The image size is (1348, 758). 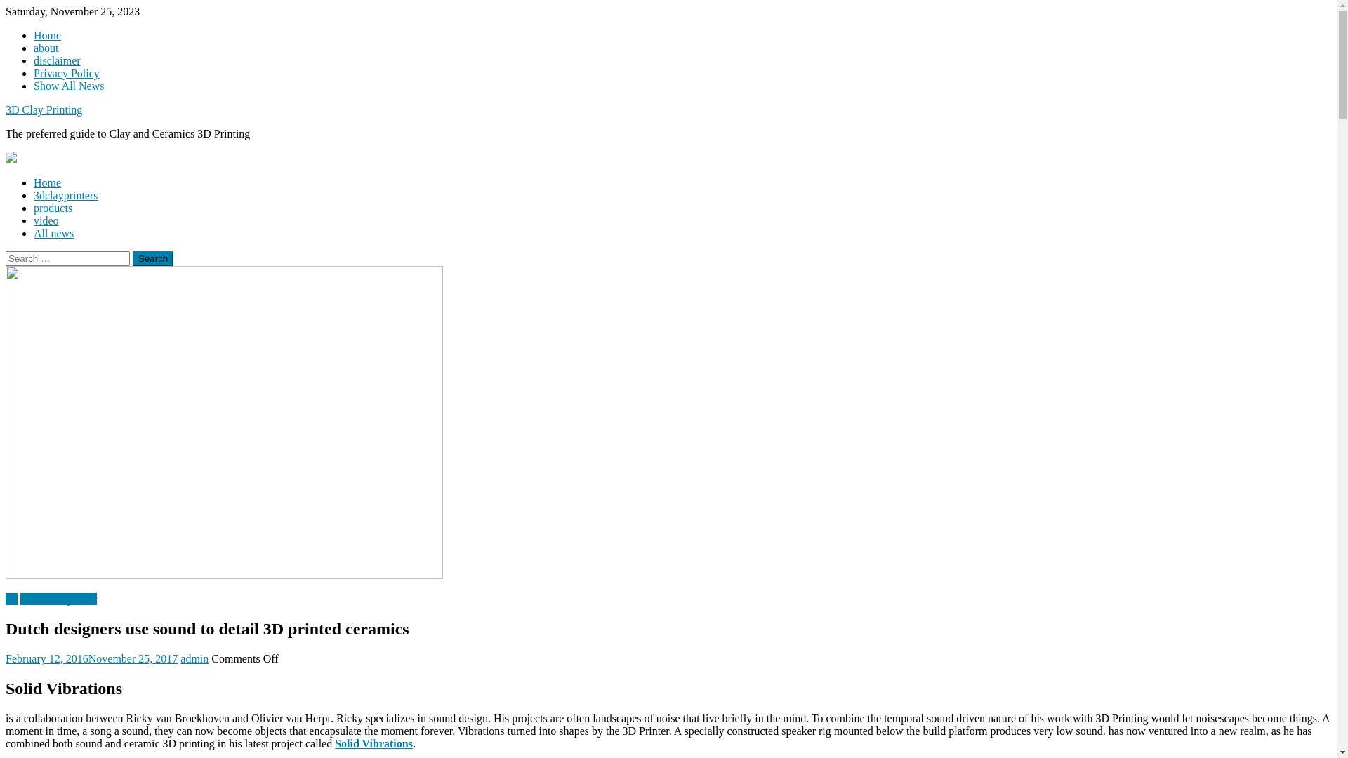 I want to click on All news, so click(x=53, y=233).